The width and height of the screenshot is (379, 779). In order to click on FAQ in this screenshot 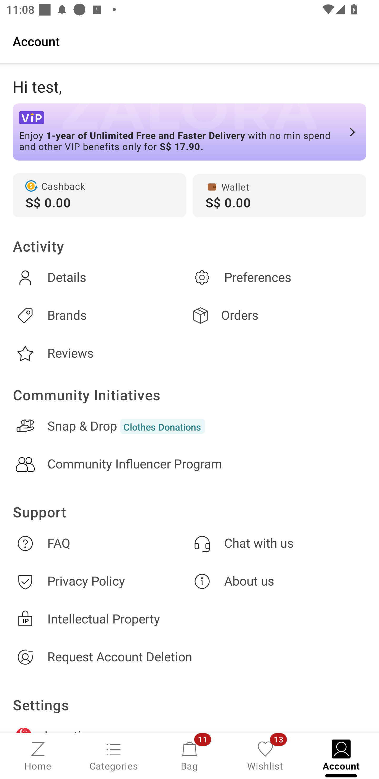, I will do `click(101, 543)`.